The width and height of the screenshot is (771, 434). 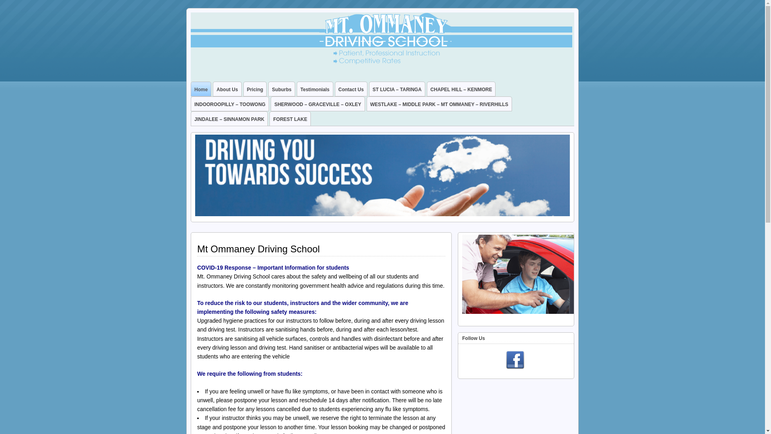 What do you see at coordinates (227, 89) in the screenshot?
I see `About Us` at bounding box center [227, 89].